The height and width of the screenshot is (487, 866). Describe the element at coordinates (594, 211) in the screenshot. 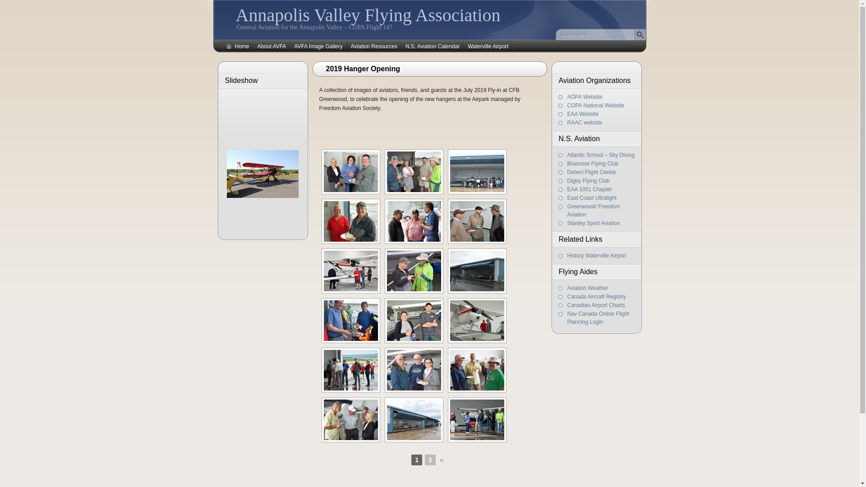

I see `Greenwood/ Freedom Aviation` at that location.